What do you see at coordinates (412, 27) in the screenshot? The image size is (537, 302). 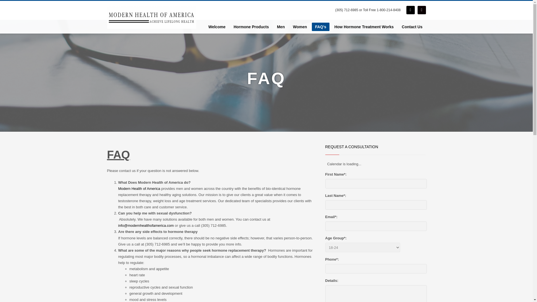 I see `Contact Us` at bounding box center [412, 27].